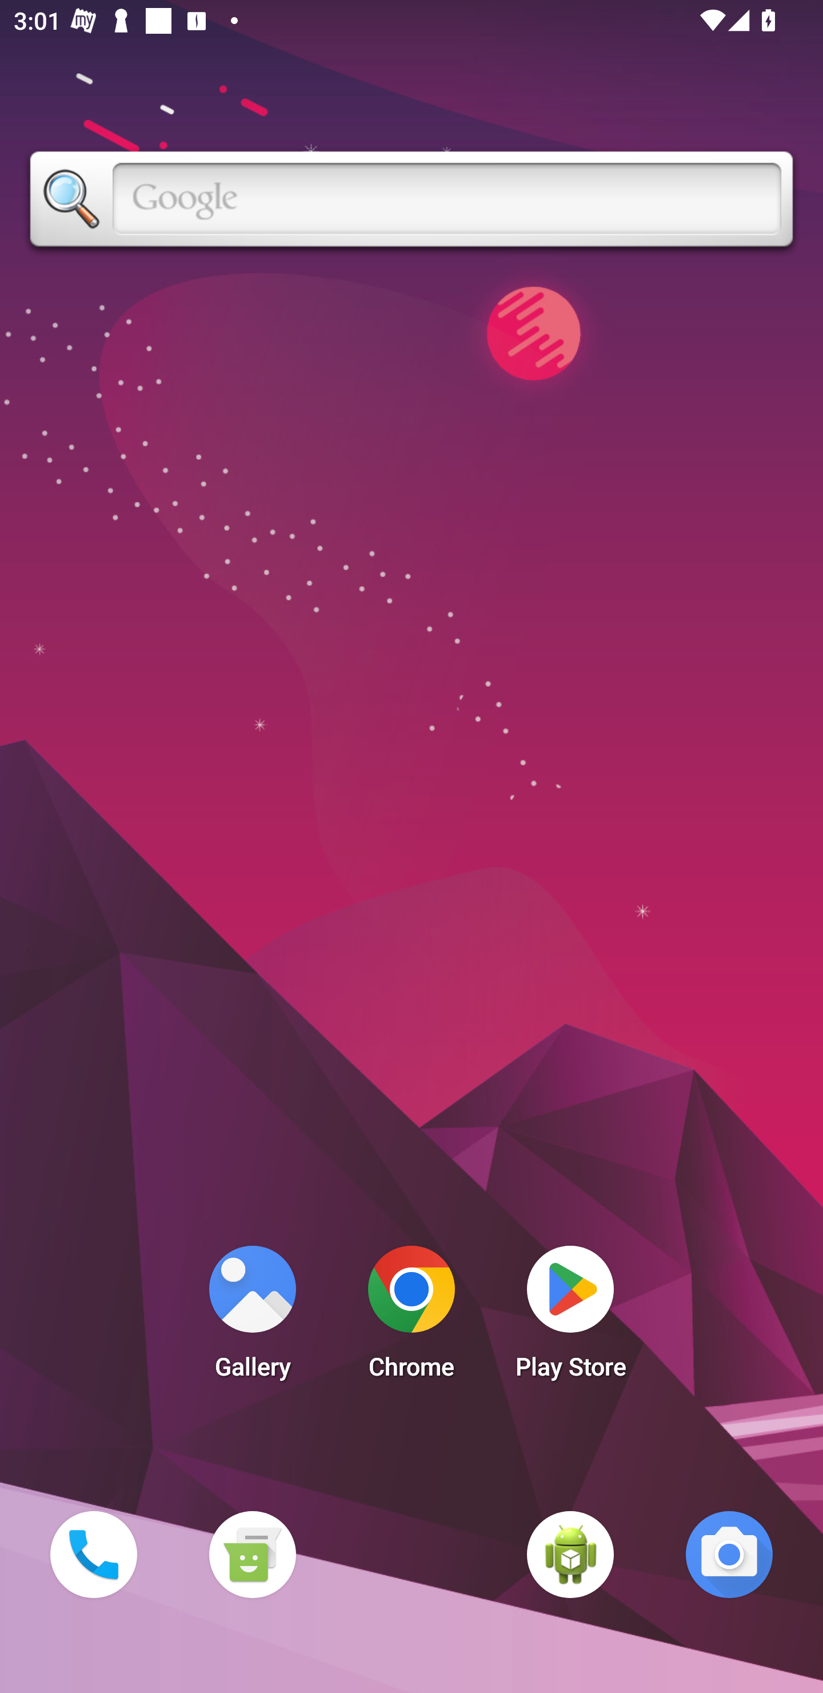 The height and width of the screenshot is (1693, 823). I want to click on Phone, so click(93, 1554).